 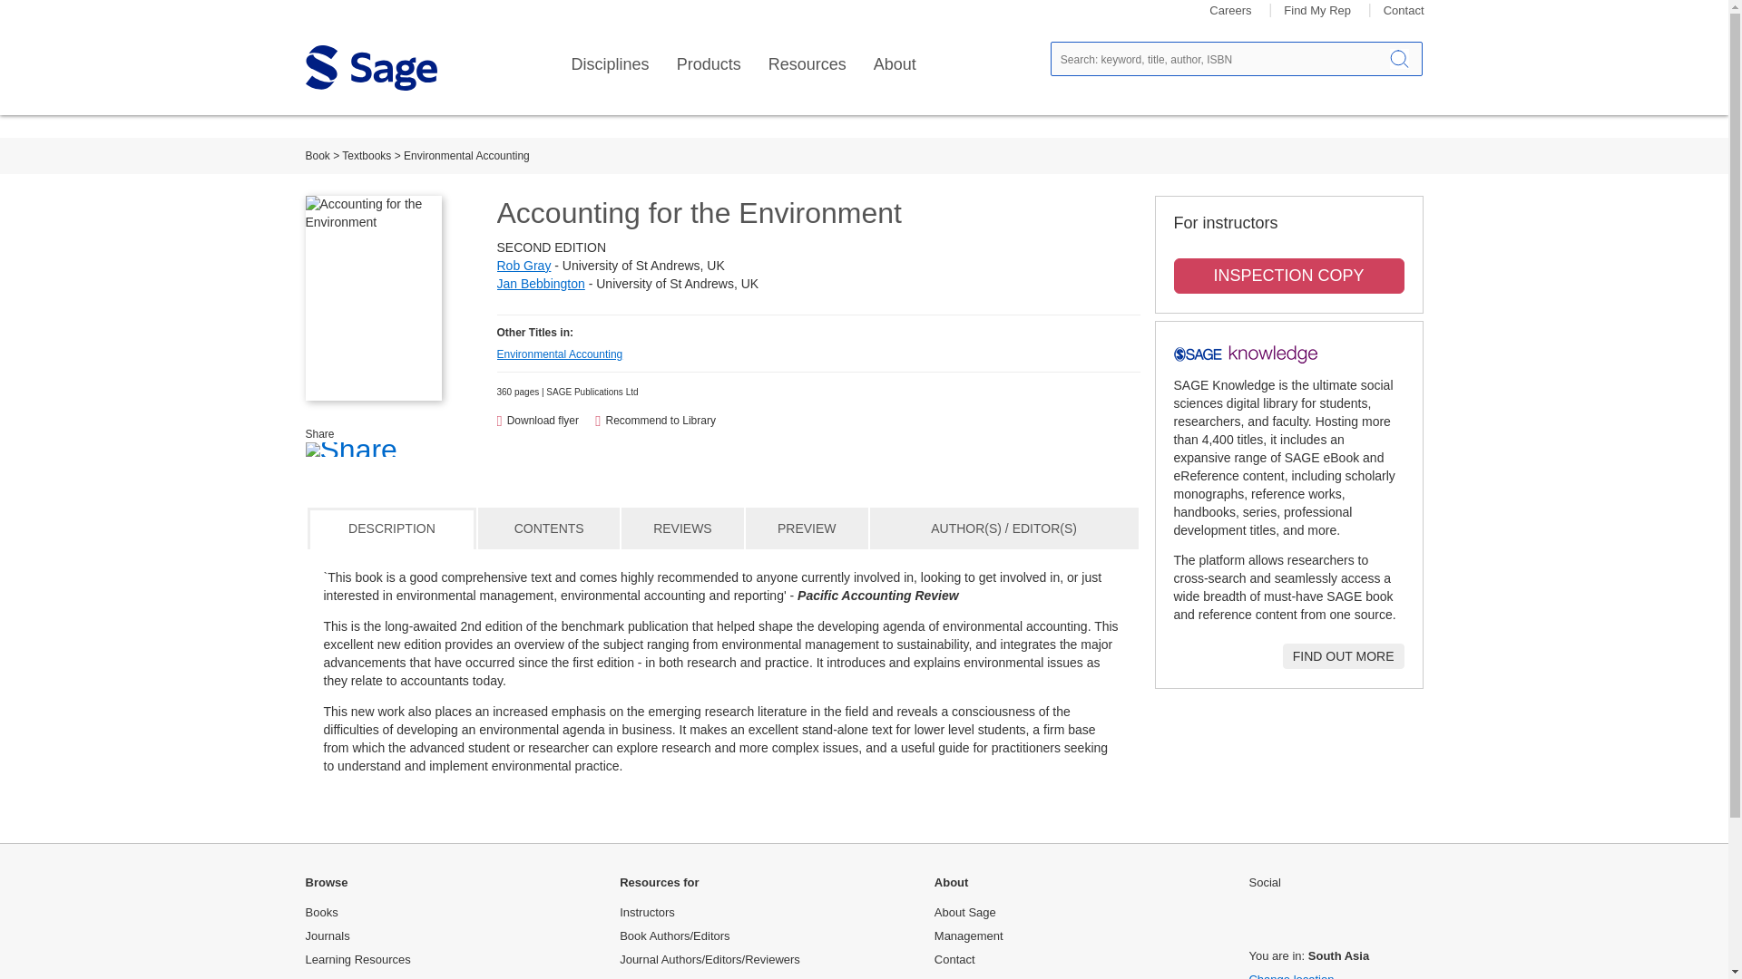 I want to click on Contact, so click(x=1404, y=11).